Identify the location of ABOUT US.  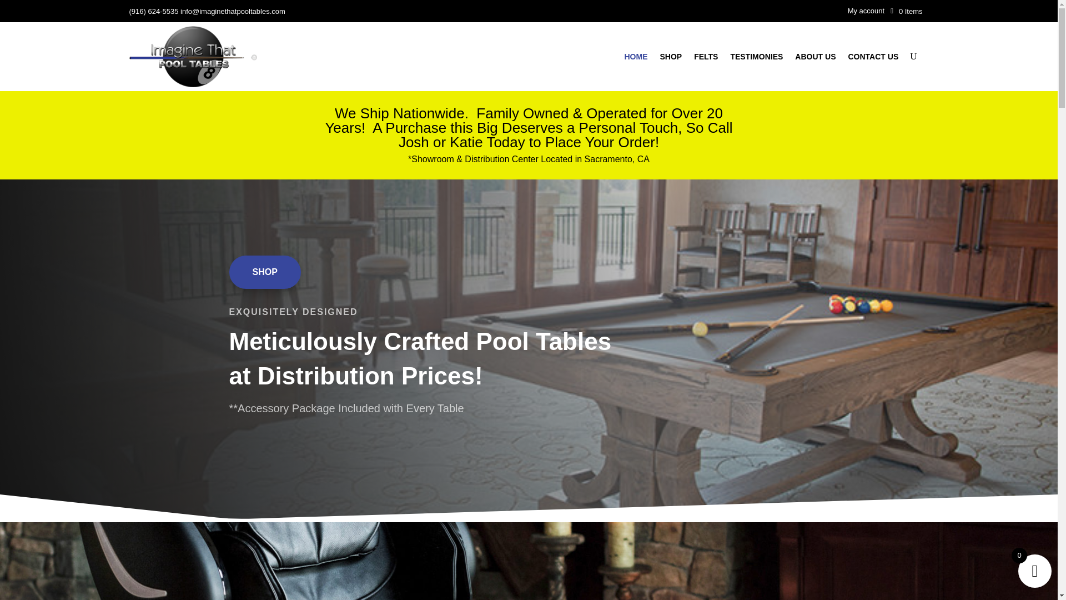
(815, 59).